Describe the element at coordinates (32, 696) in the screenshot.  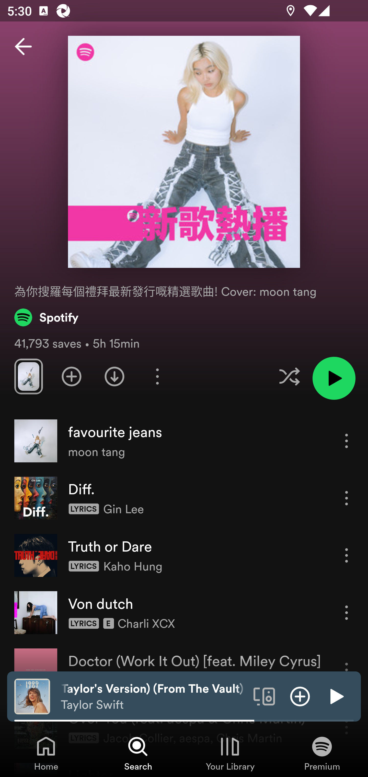
I see `The cover art of the currently playing track` at that location.